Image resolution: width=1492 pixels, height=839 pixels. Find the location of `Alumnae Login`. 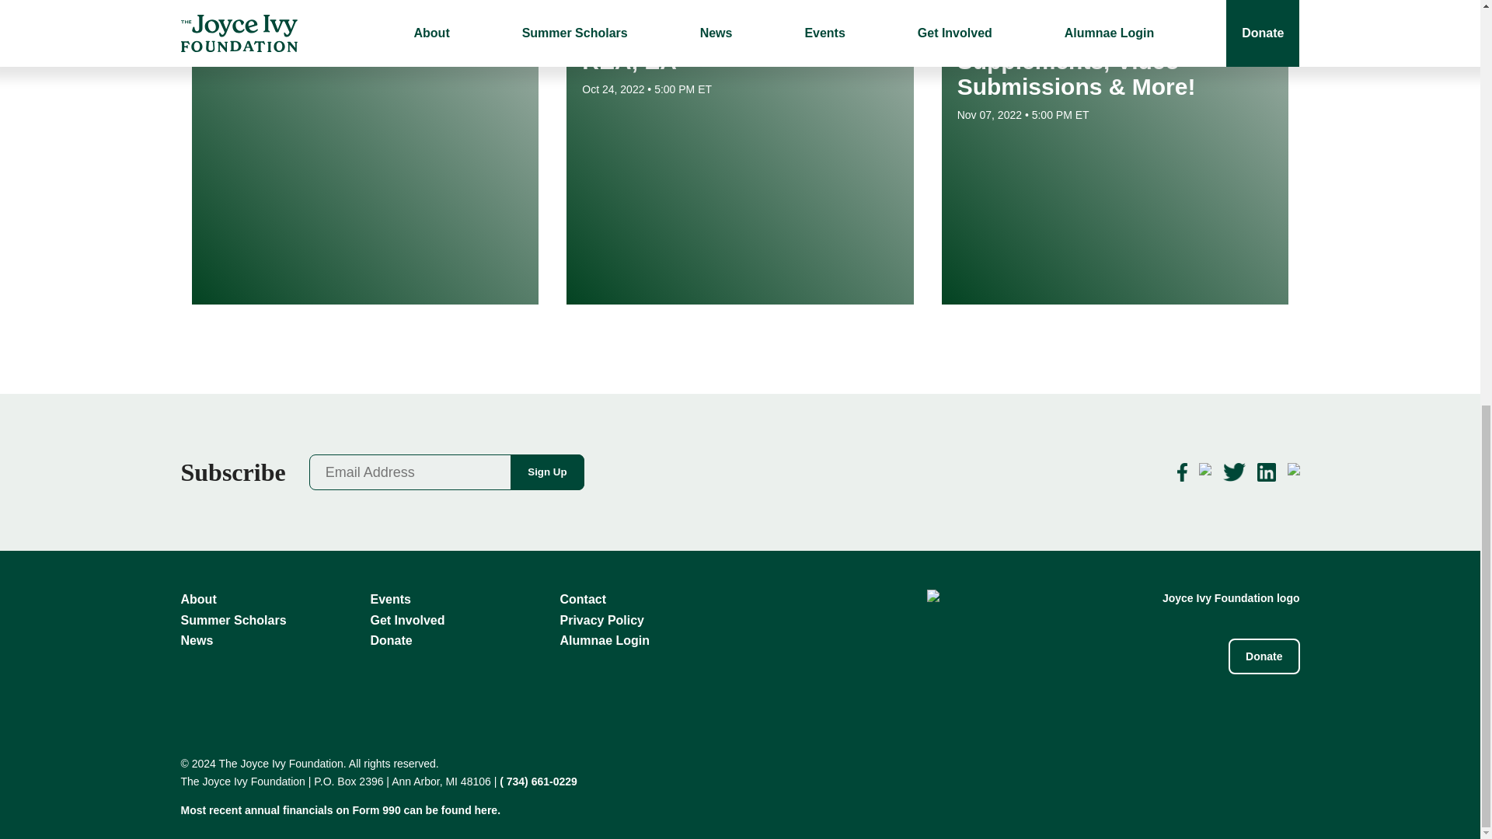

Alumnae Login is located at coordinates (605, 640).